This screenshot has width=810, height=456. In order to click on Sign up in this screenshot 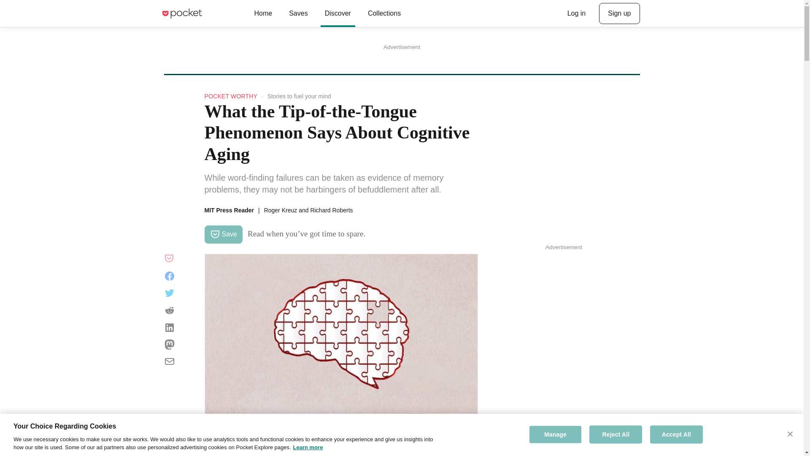, I will do `click(619, 14)`.